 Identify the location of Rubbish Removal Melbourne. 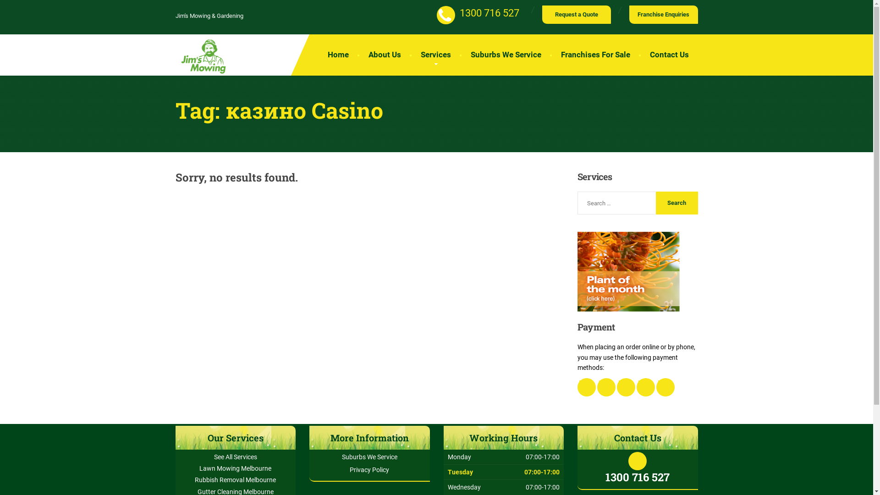
(236, 480).